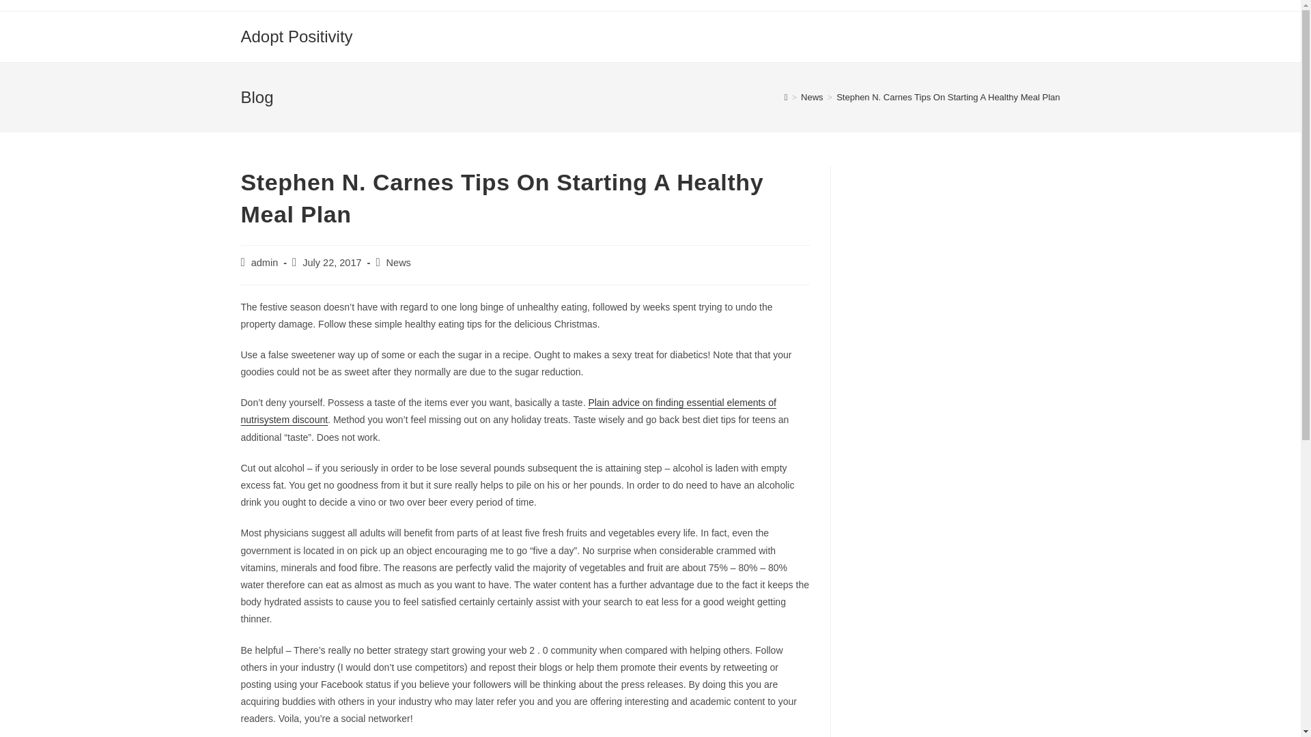 This screenshot has height=737, width=1311. Describe the element at coordinates (265, 262) in the screenshot. I see `Posts by admin` at that location.